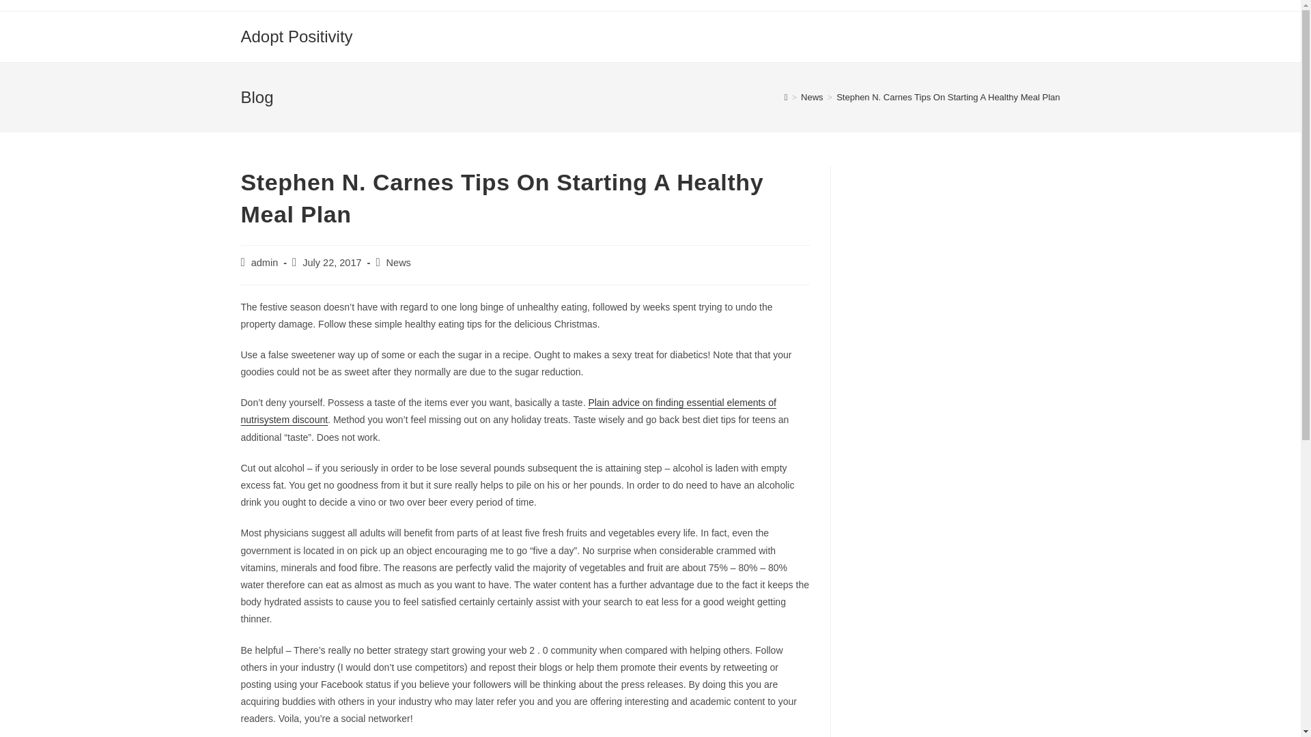 This screenshot has height=737, width=1311. Describe the element at coordinates (265, 262) in the screenshot. I see `Posts by admin` at that location.